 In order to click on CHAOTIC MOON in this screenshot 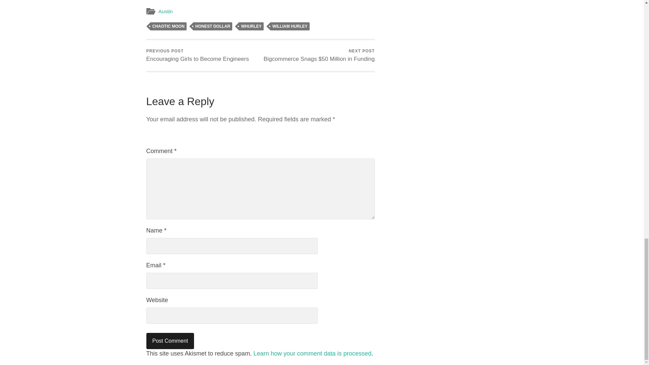, I will do `click(168, 26)`.